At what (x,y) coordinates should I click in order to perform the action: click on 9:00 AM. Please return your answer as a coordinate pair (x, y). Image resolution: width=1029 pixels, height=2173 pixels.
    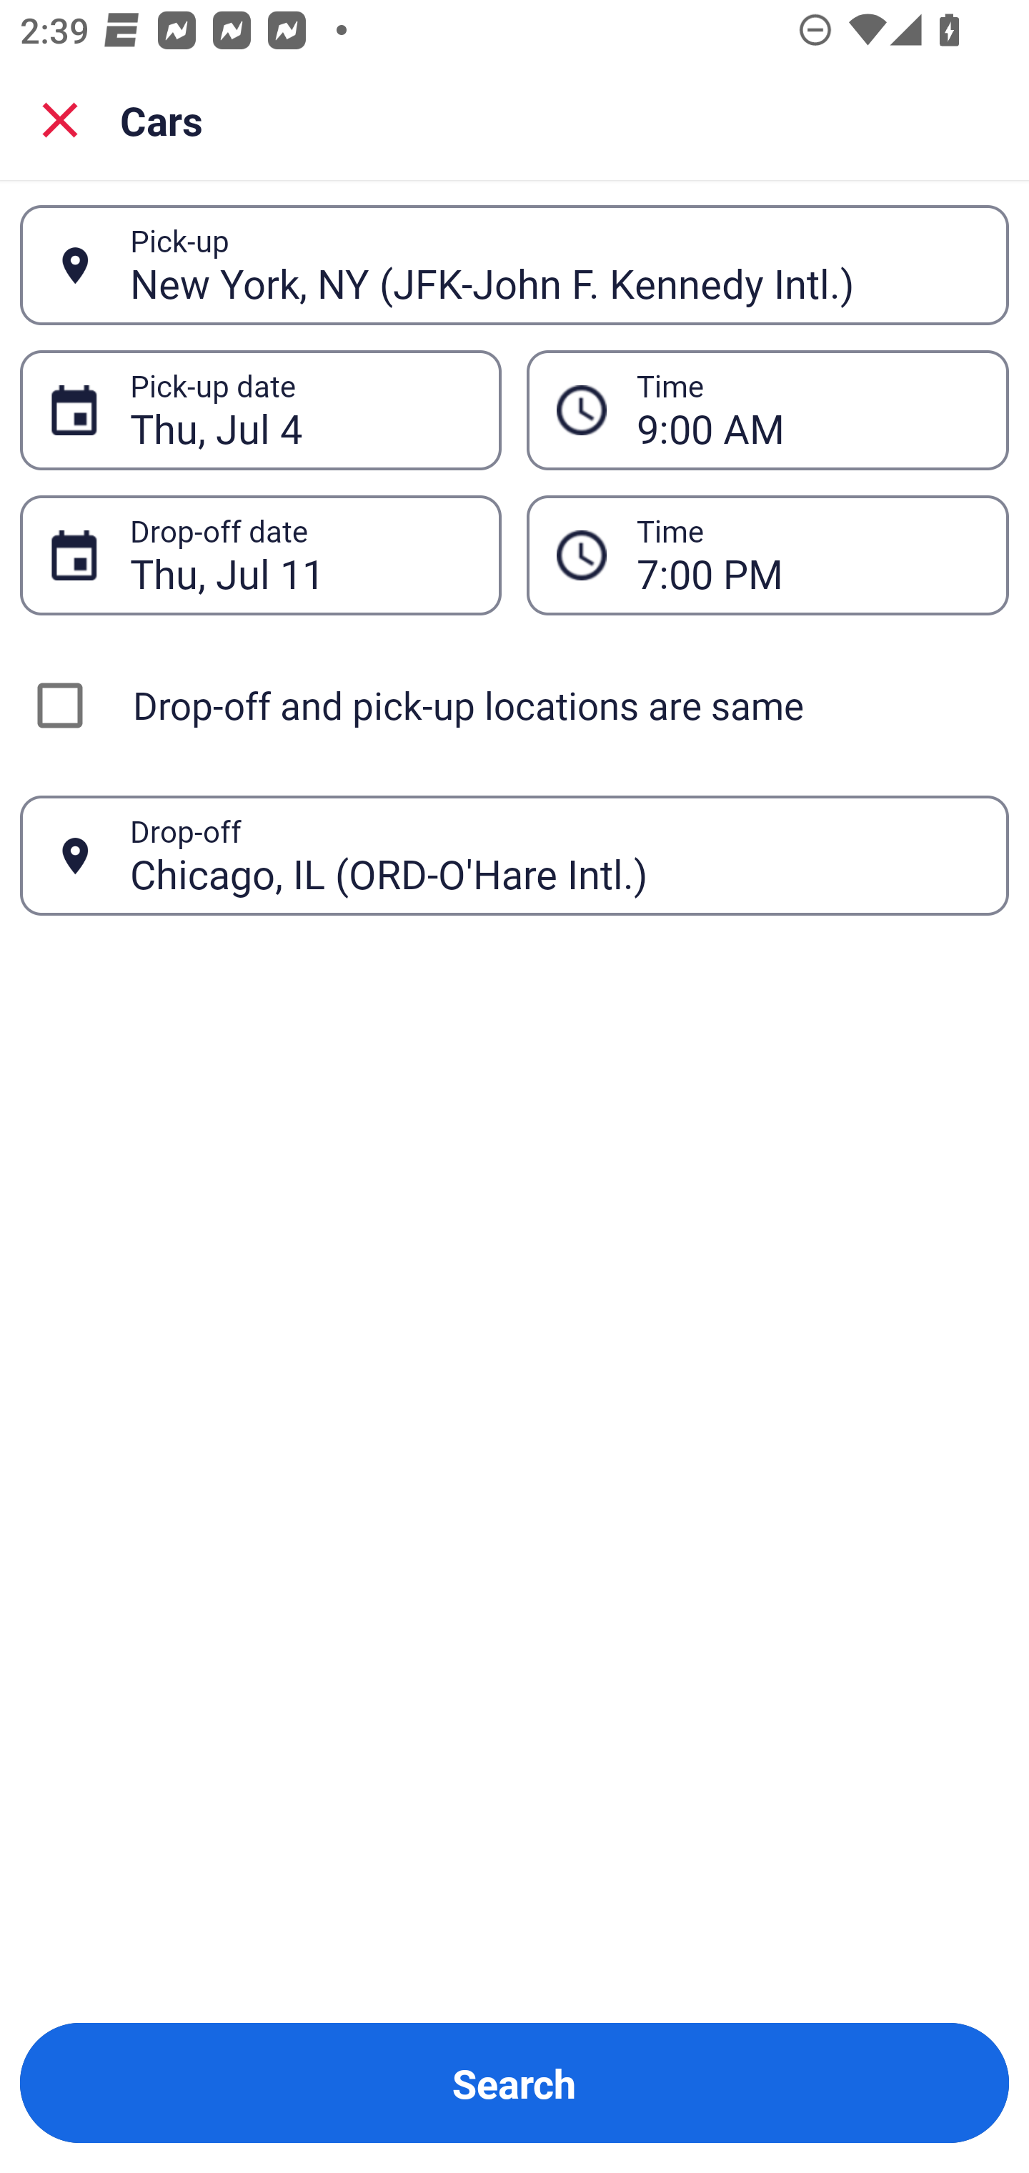
    Looking at the image, I should click on (807, 410).